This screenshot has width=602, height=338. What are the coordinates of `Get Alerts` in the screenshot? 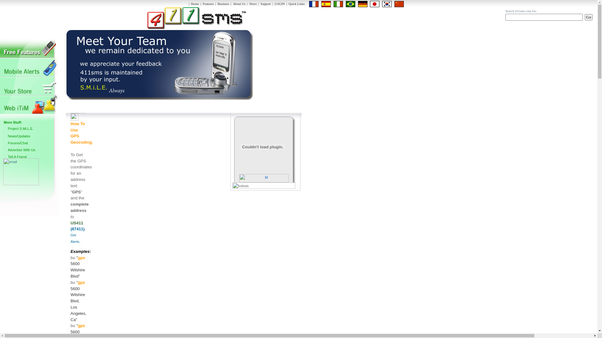 It's located at (75, 238).